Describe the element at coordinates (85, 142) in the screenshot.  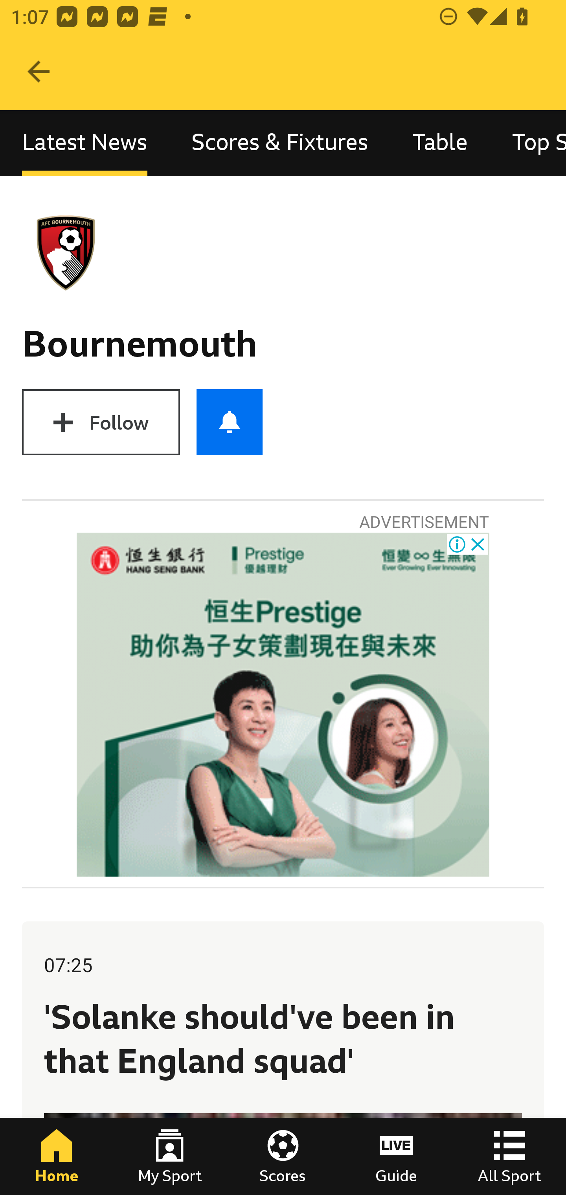
I see `Latest News, selected Latest News` at that location.